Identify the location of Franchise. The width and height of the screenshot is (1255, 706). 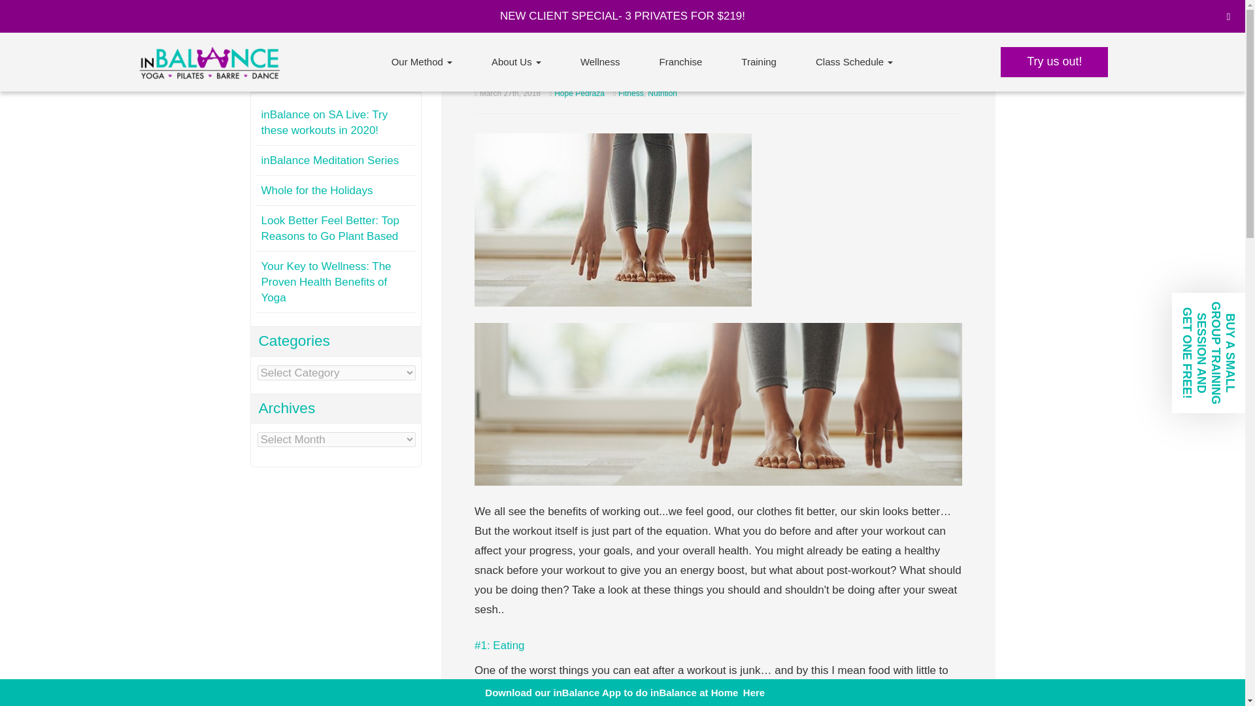
(680, 61).